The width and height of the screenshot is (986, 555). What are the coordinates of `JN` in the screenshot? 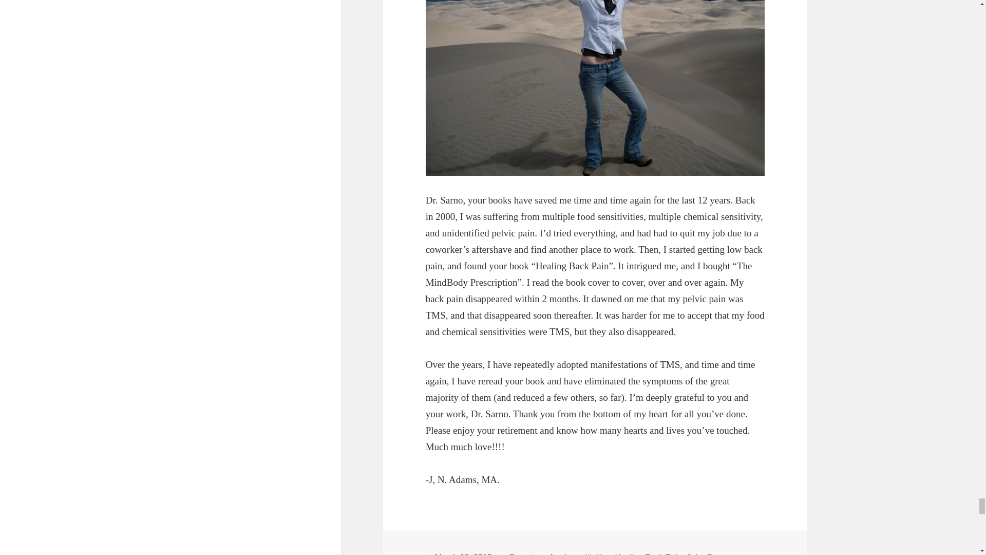 It's located at (595, 88).